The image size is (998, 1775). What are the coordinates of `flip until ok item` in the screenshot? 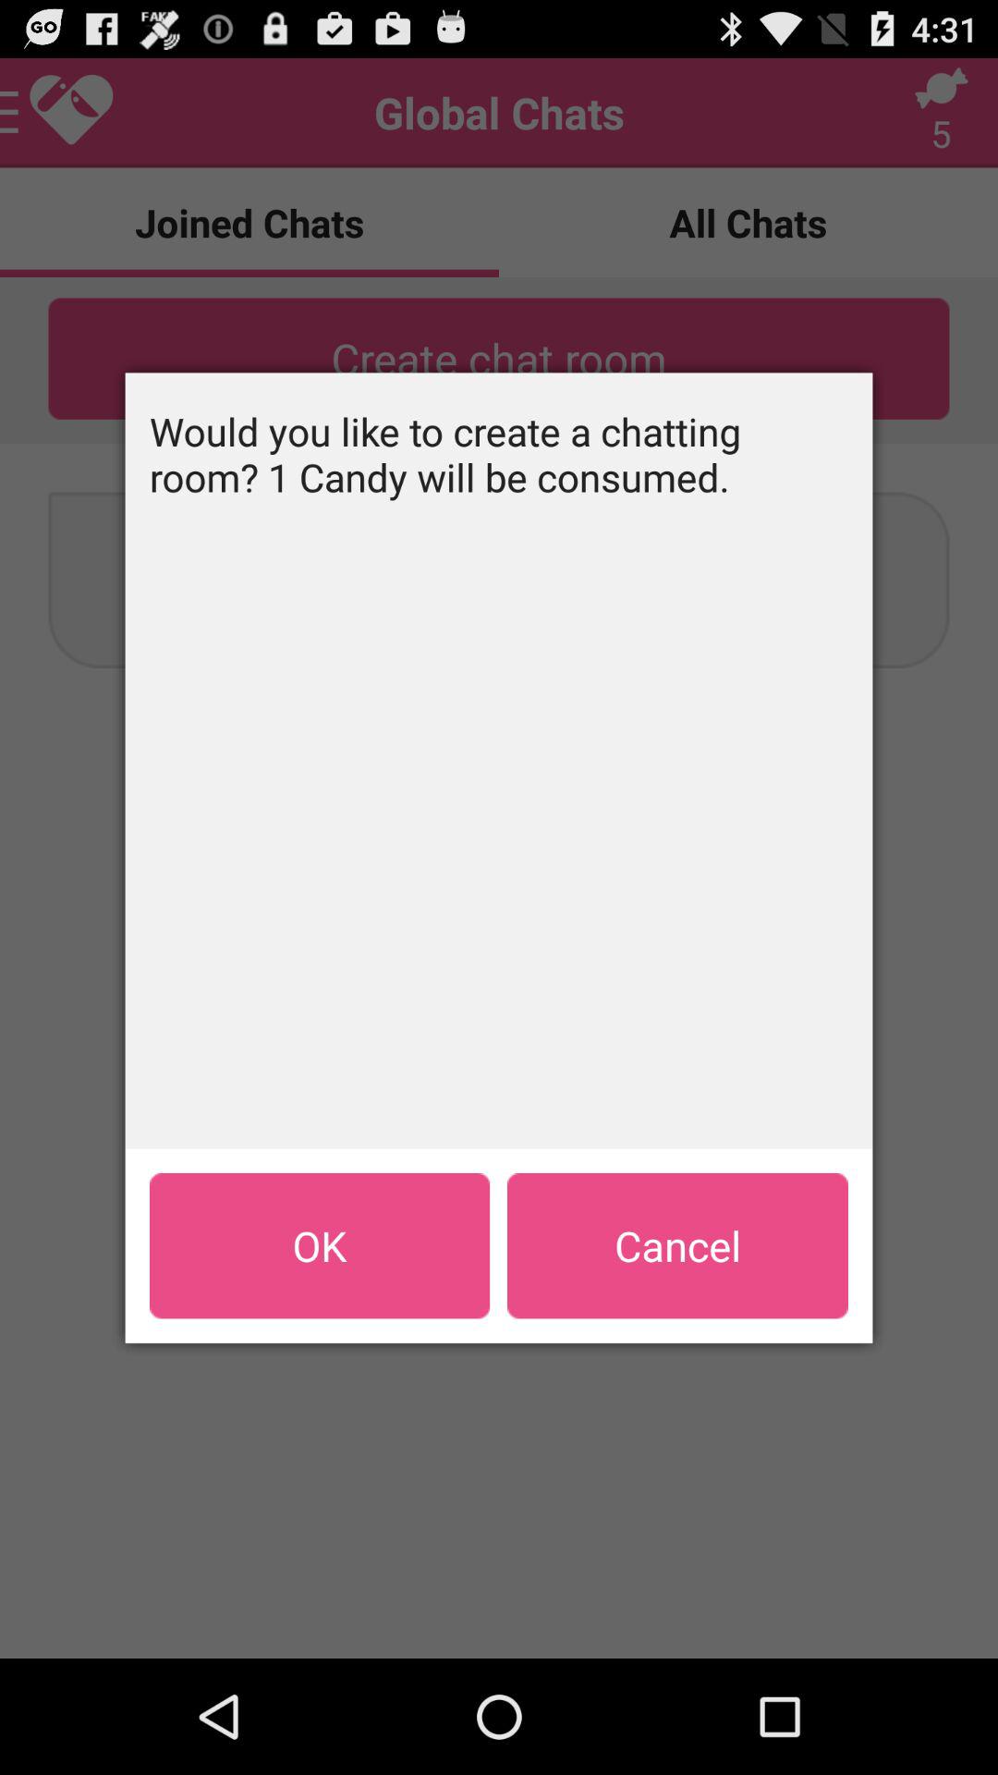 It's located at (320, 1245).